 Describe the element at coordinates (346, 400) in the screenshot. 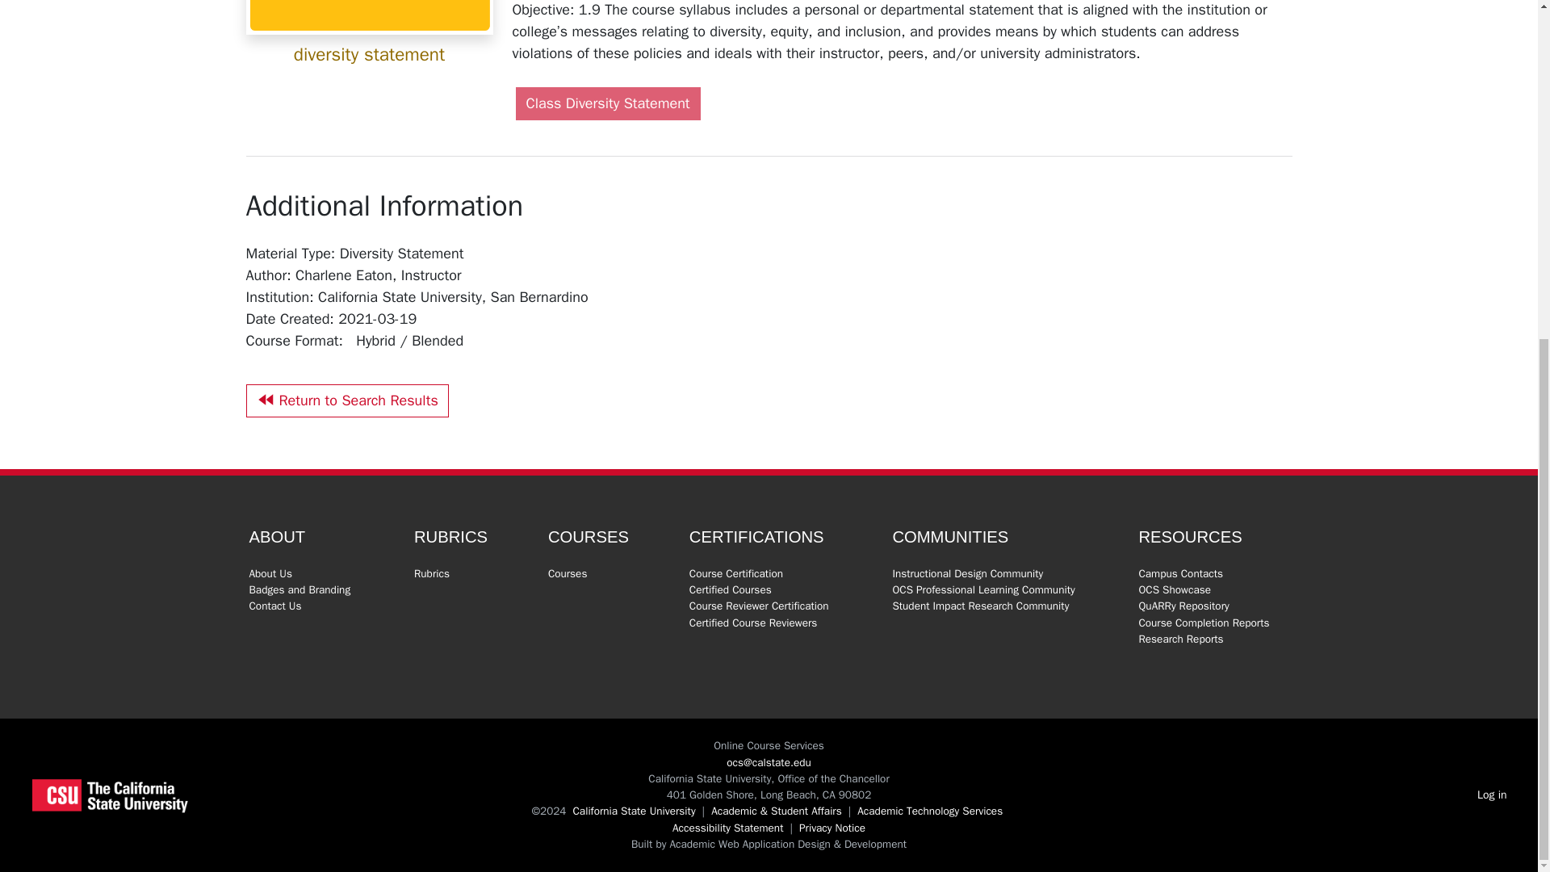

I see `Return to Search Results` at that location.